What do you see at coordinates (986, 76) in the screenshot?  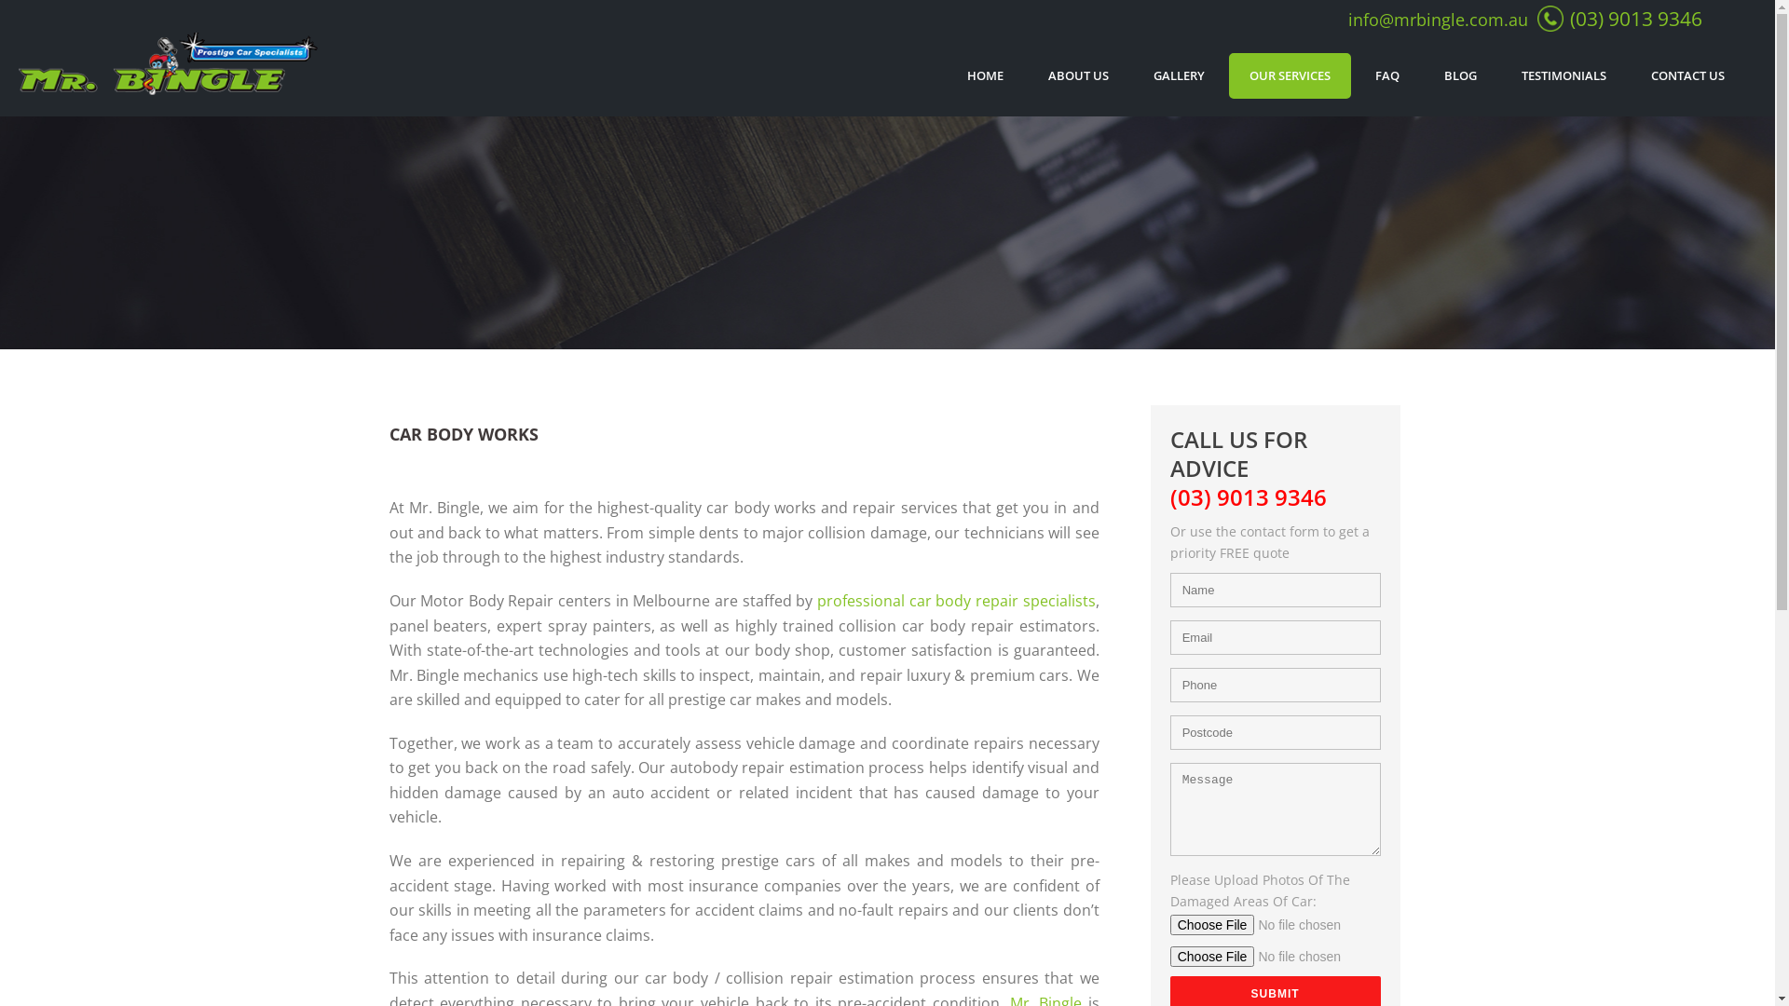 I see `HOME` at bounding box center [986, 76].